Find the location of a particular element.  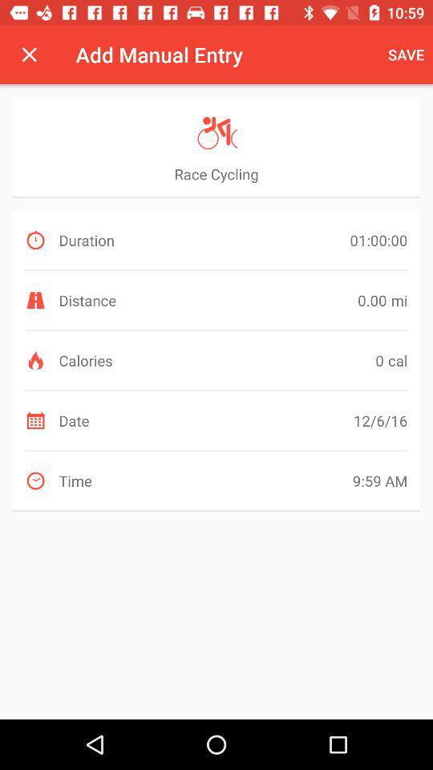

press app next to add manual entry is located at coordinates (29, 55).